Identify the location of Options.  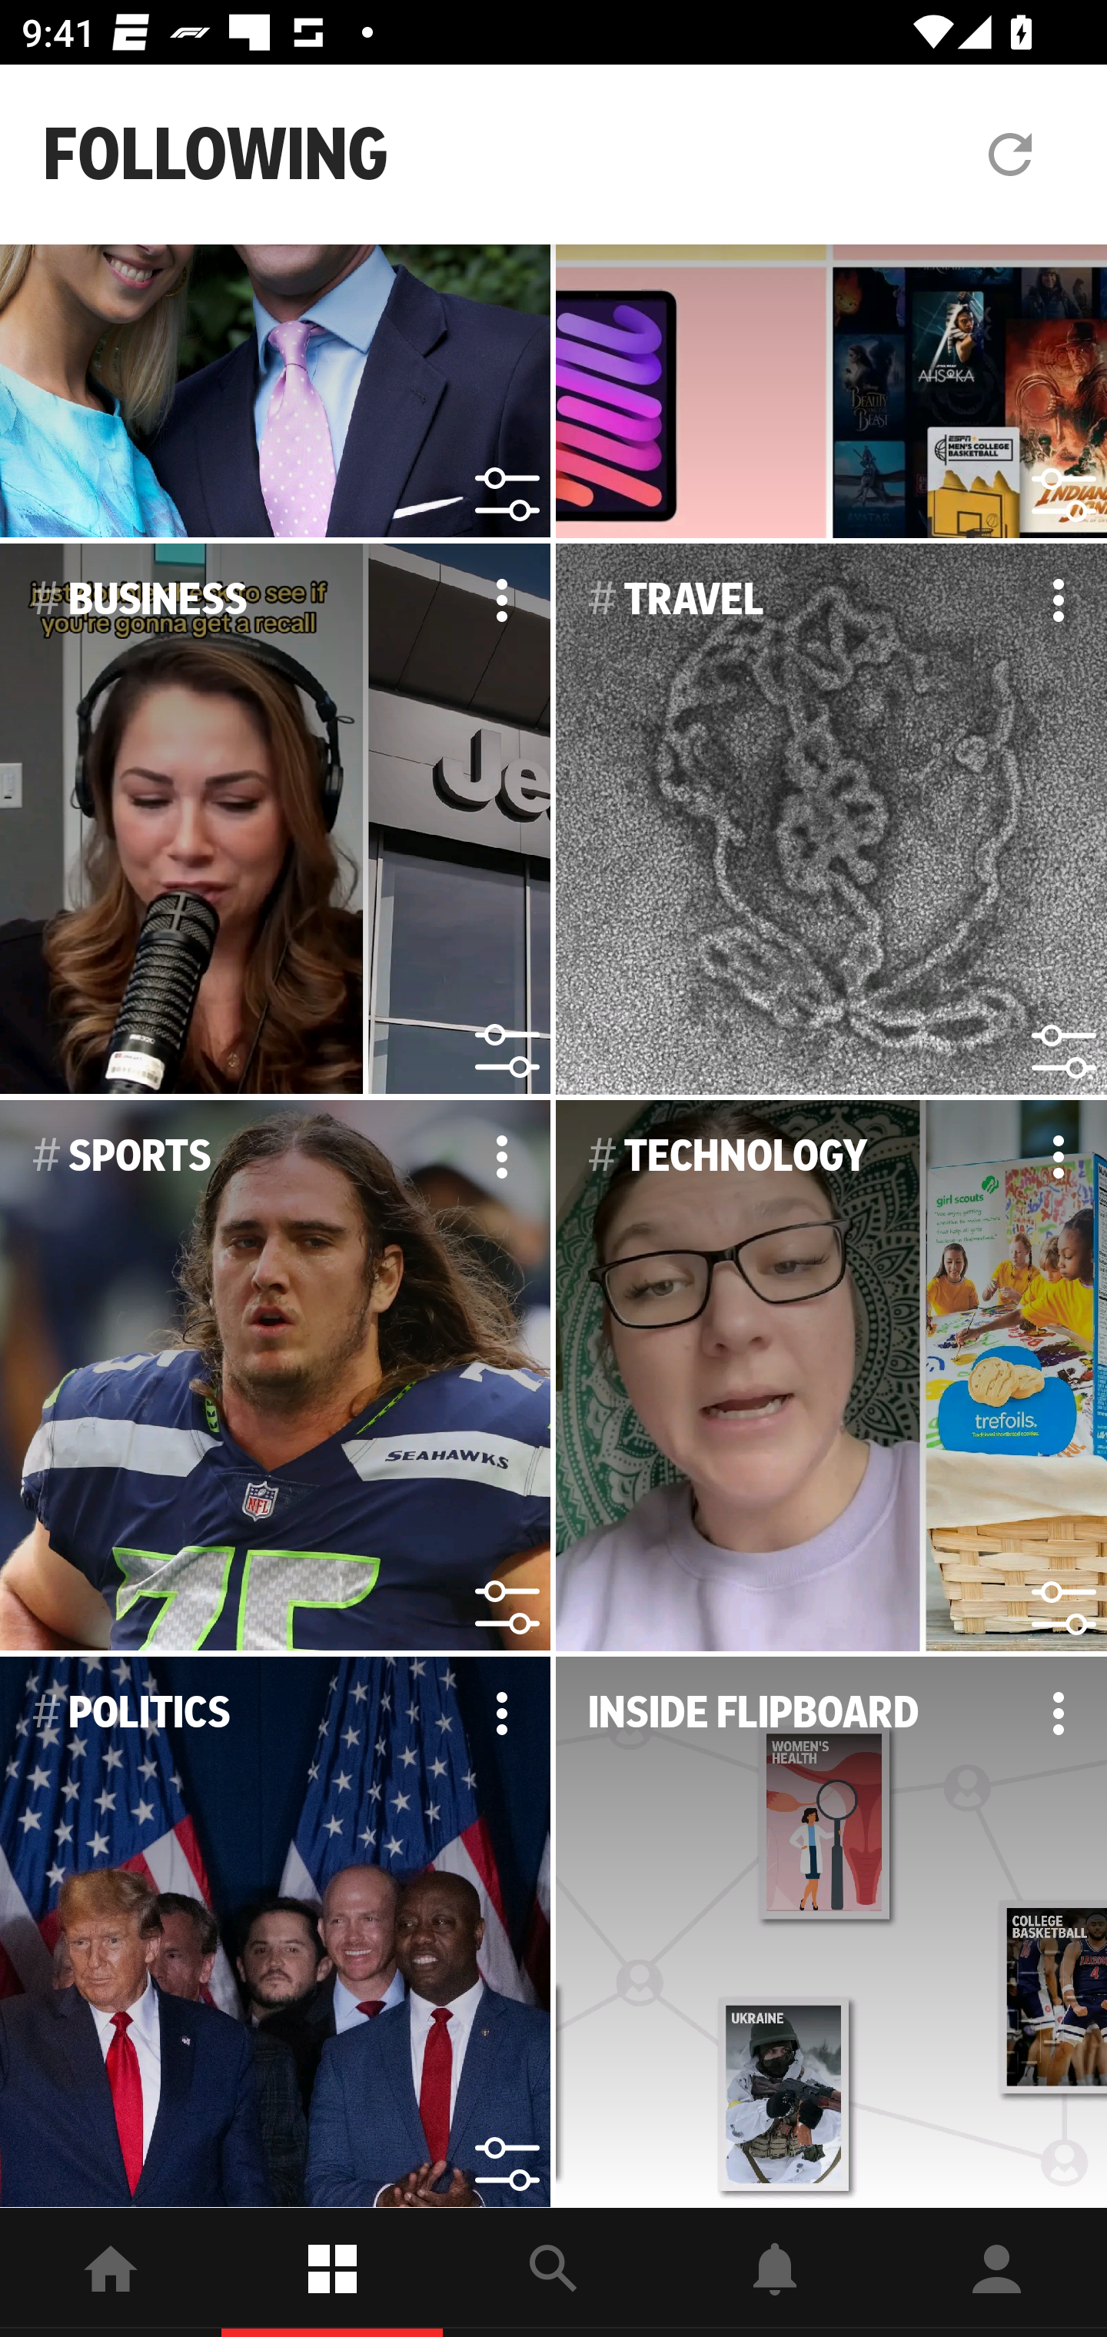
(501, 600).